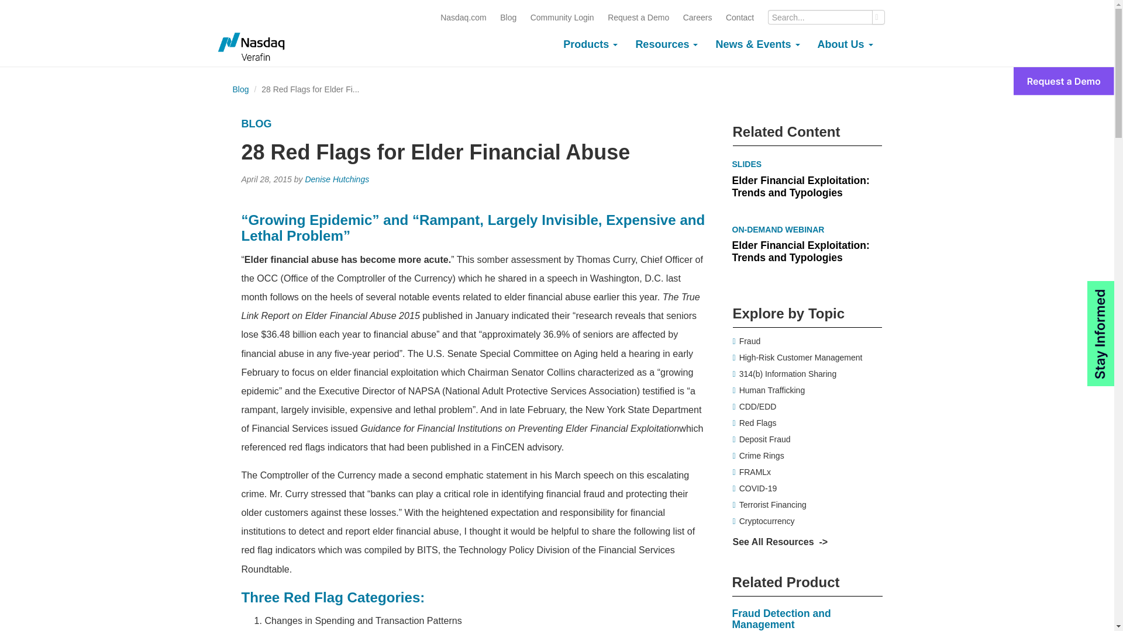  What do you see at coordinates (591, 45) in the screenshot?
I see `Products` at bounding box center [591, 45].